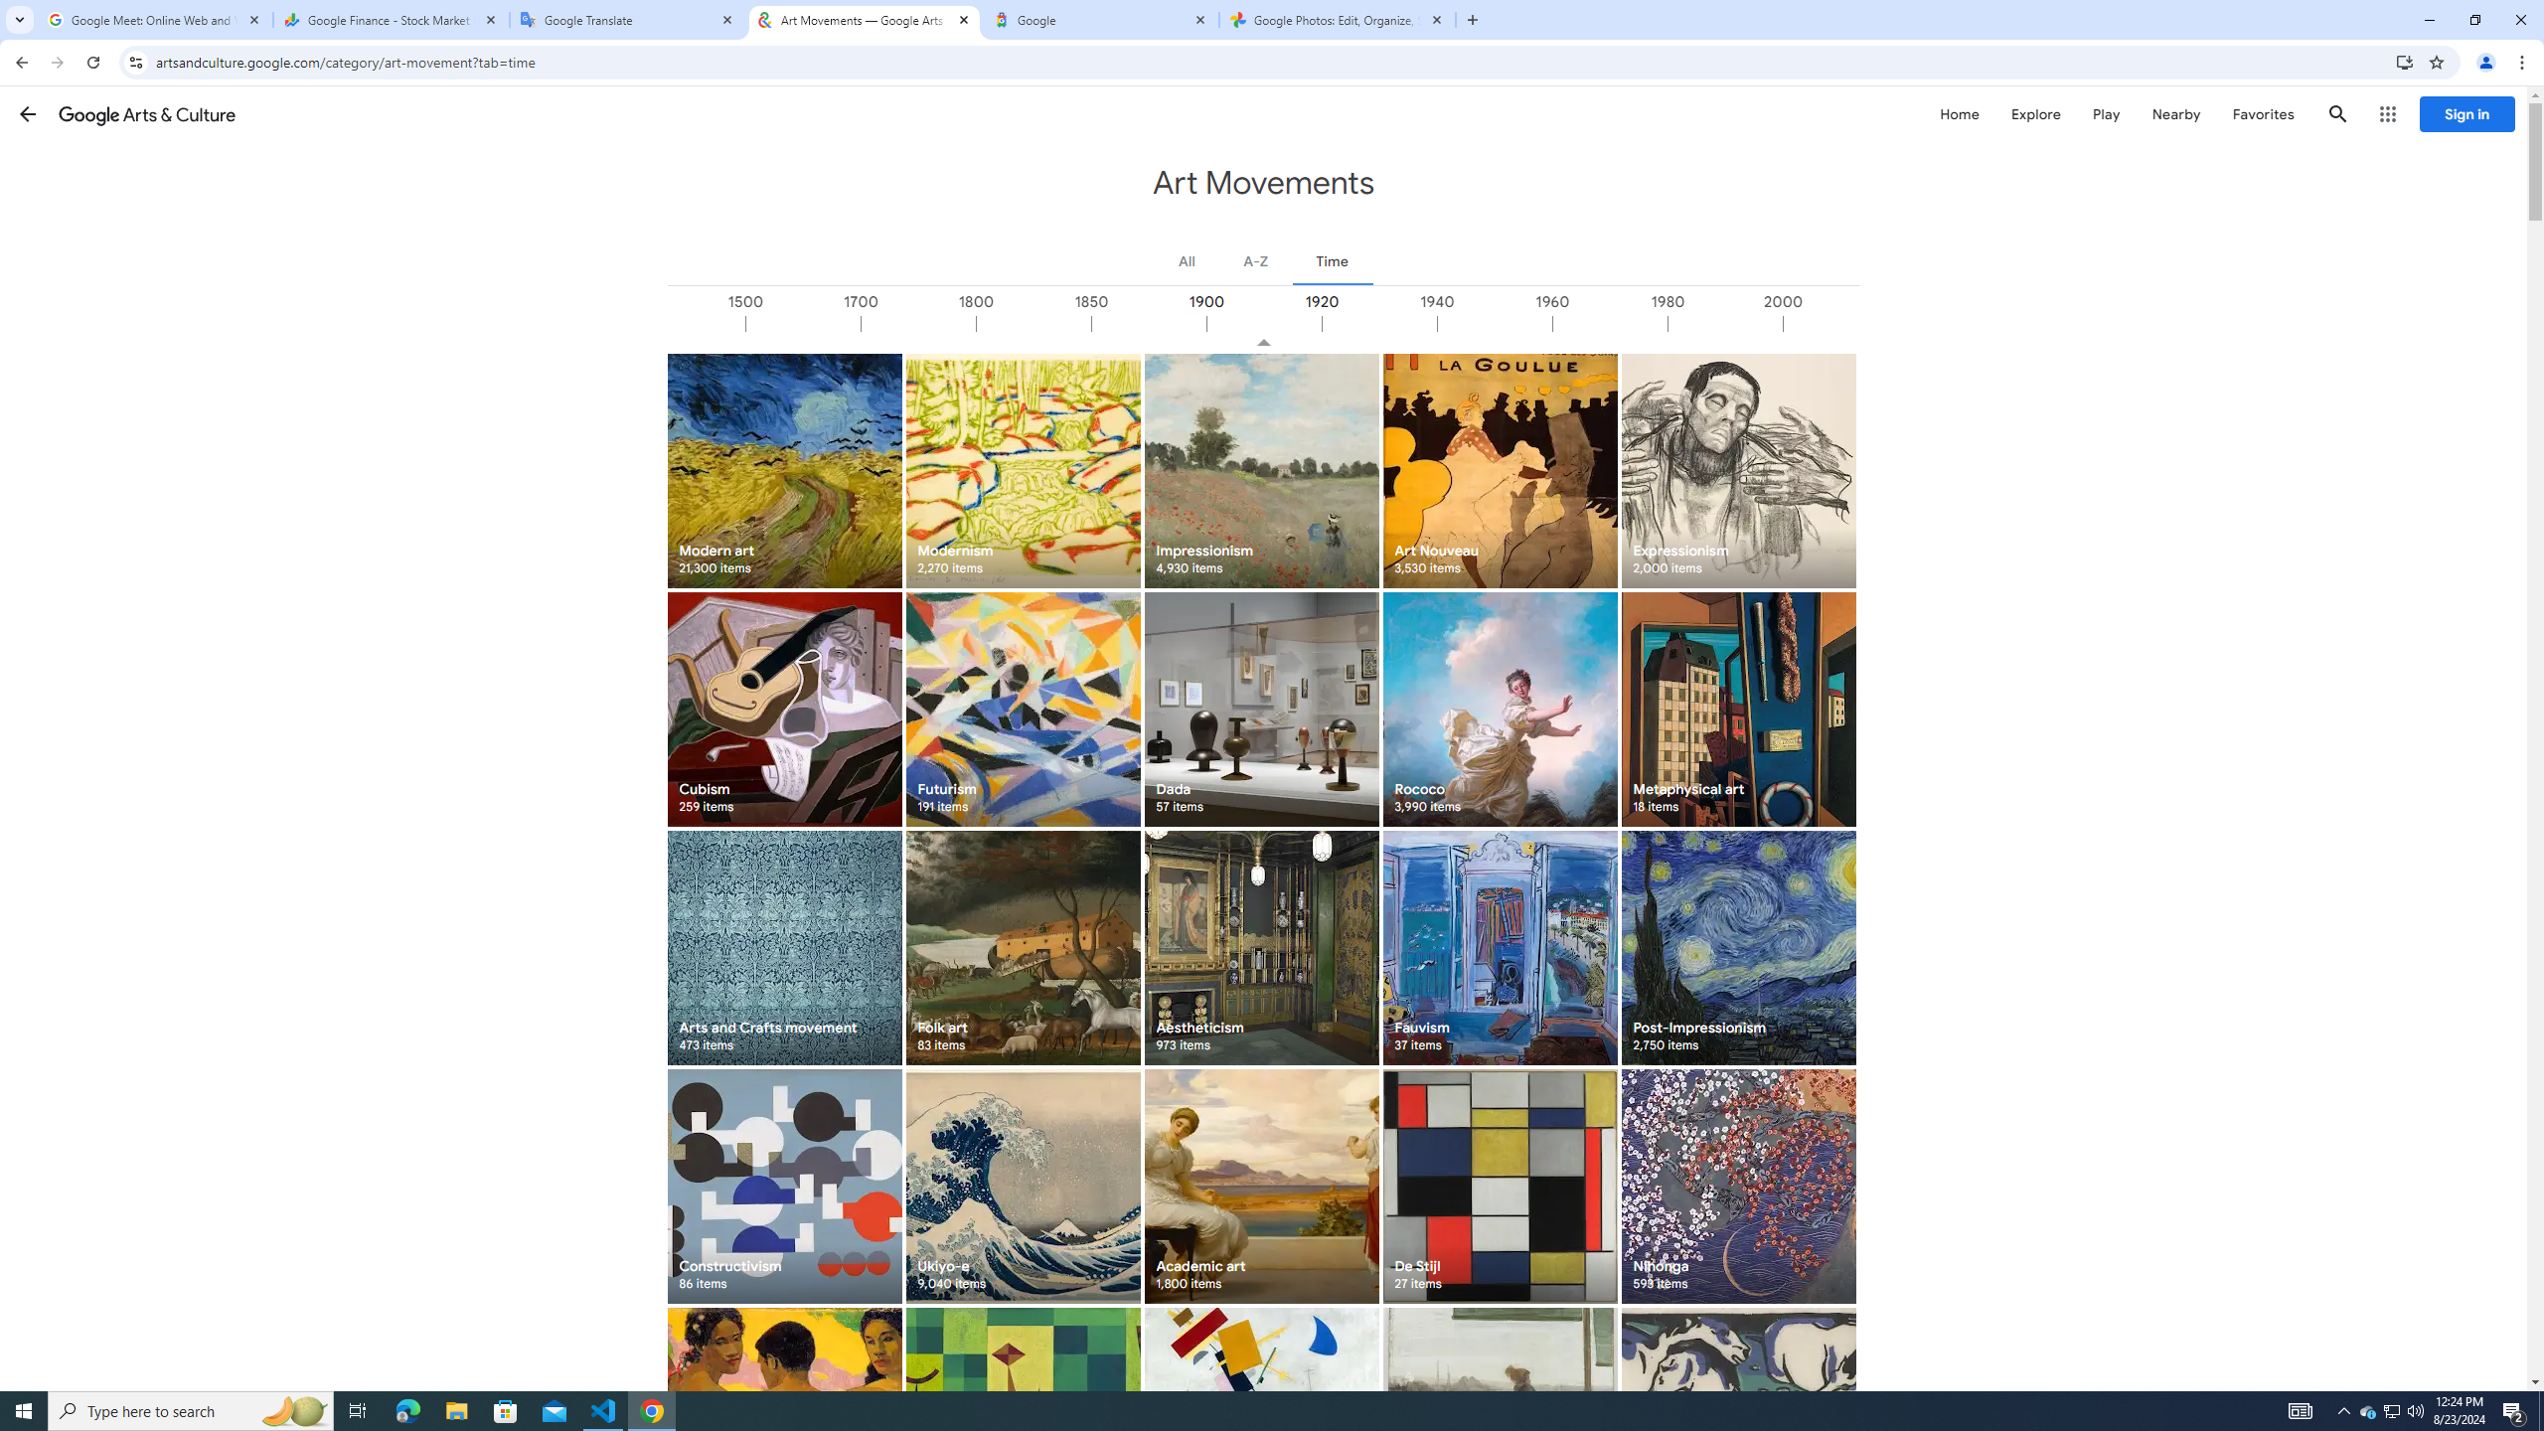 This screenshot has width=2544, height=1431. What do you see at coordinates (147, 113) in the screenshot?
I see `Google Arts & Culture` at bounding box center [147, 113].